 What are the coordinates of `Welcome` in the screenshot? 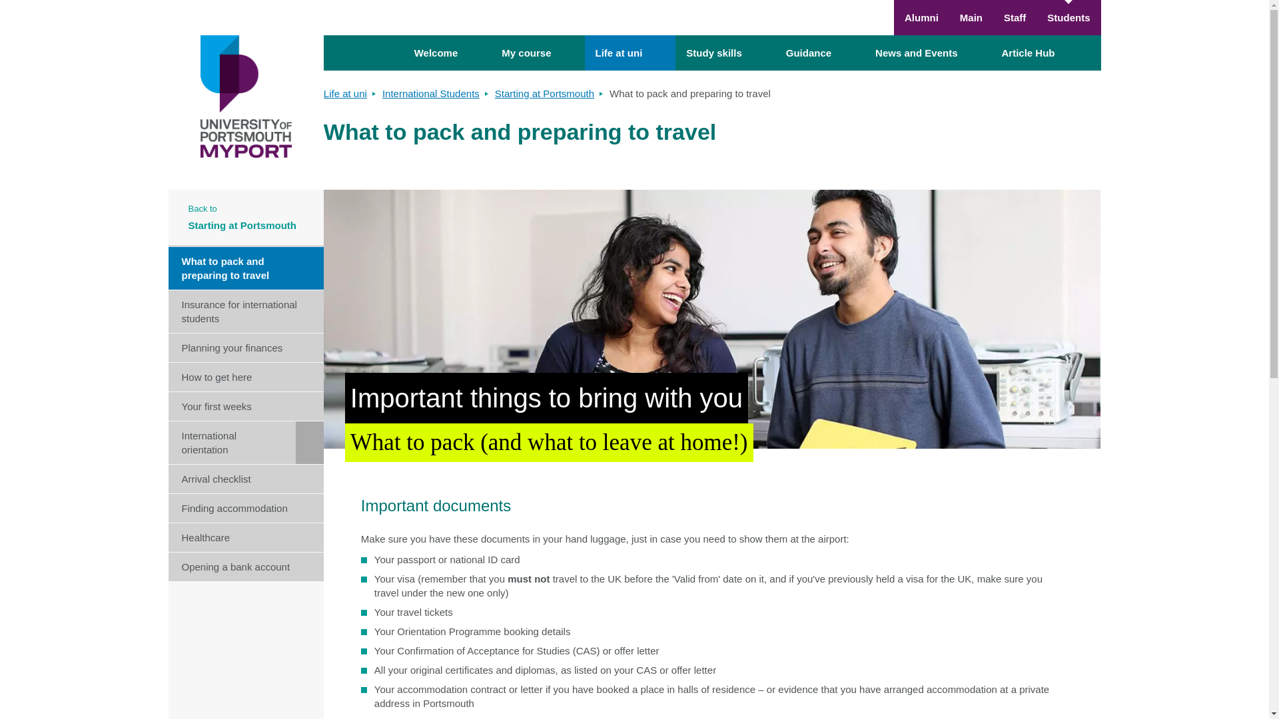 It's located at (448, 52).